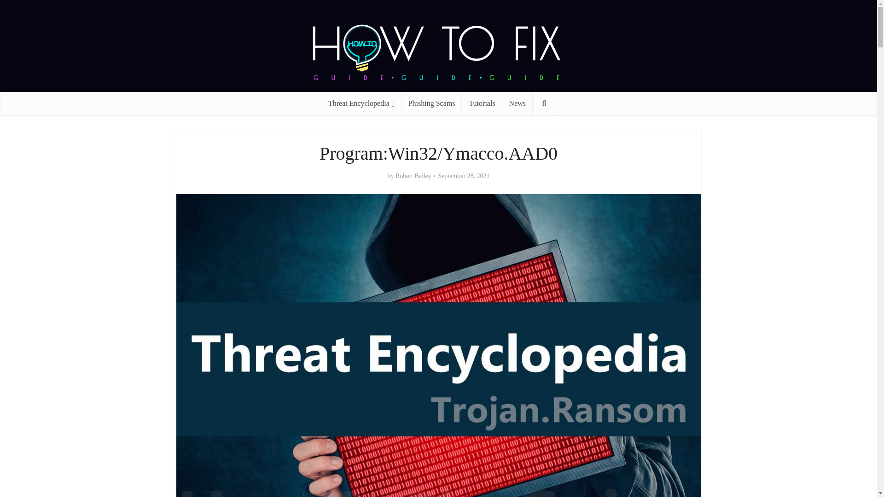  Describe the element at coordinates (361, 103) in the screenshot. I see `Threat Encyclopedia` at that location.